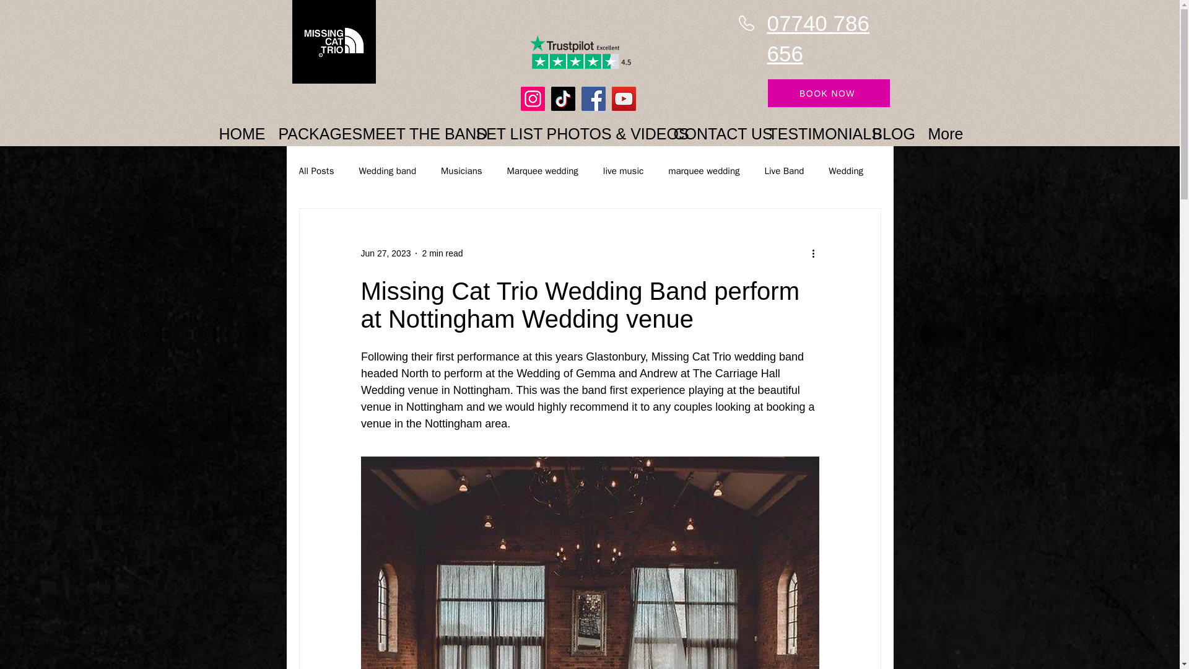 Image resolution: width=1189 pixels, height=669 pixels. I want to click on BLOG, so click(889, 128).